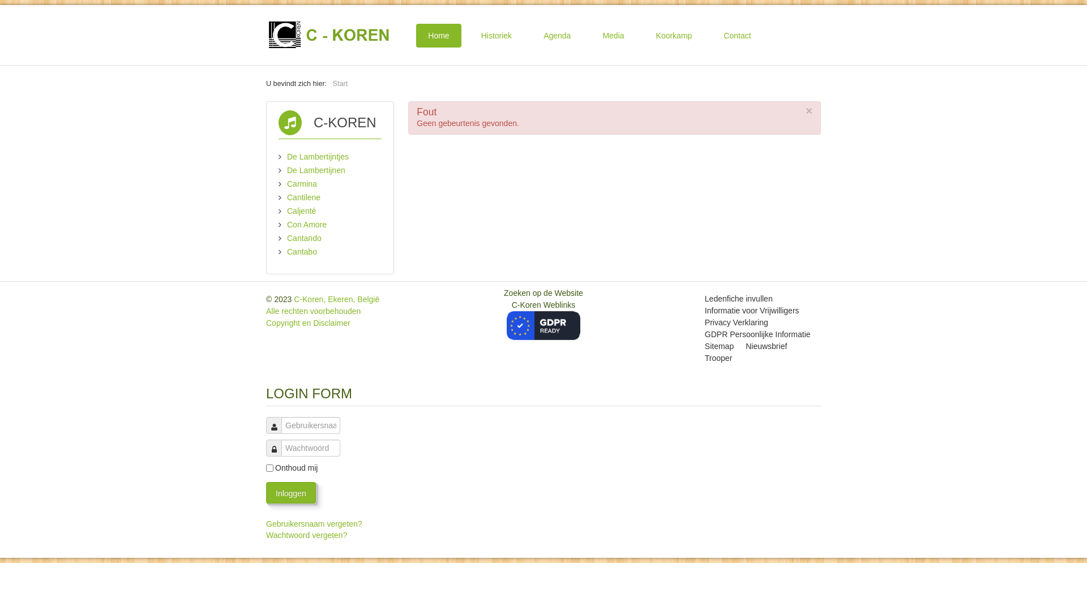 This screenshot has height=611, width=1087. Describe the element at coordinates (739, 299) in the screenshot. I see `Ledenfiche invullen` at that location.